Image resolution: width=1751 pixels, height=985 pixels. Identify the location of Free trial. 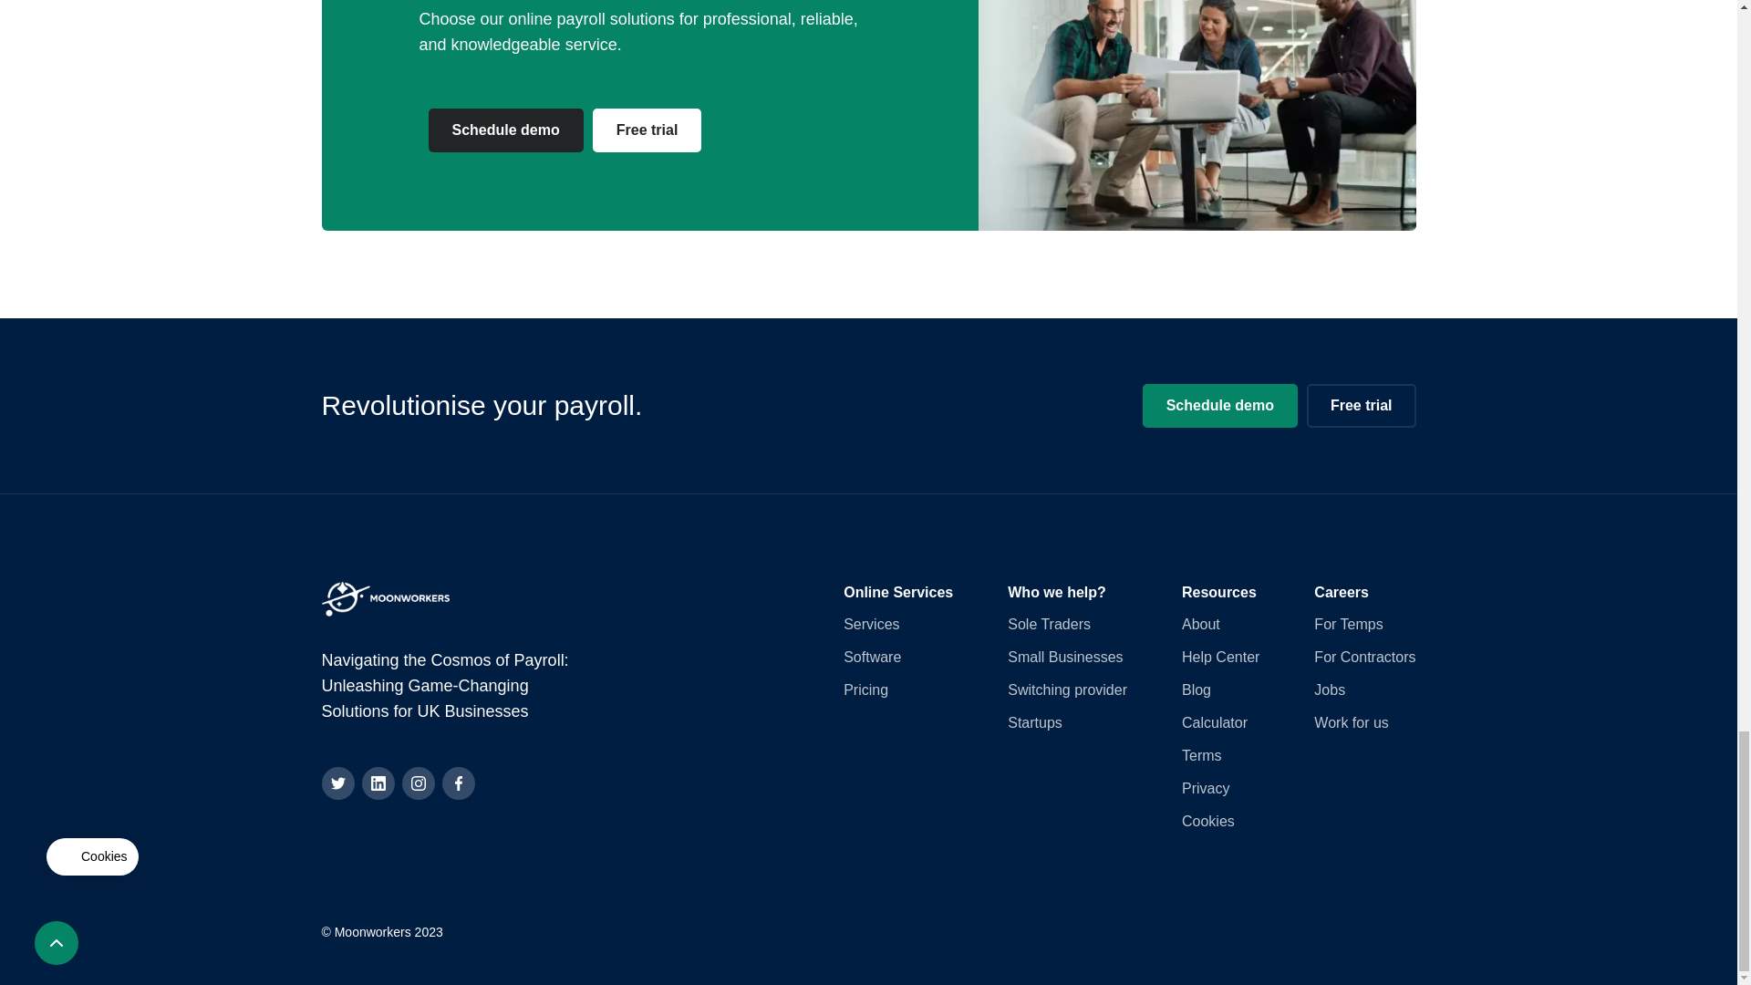
(1361, 405).